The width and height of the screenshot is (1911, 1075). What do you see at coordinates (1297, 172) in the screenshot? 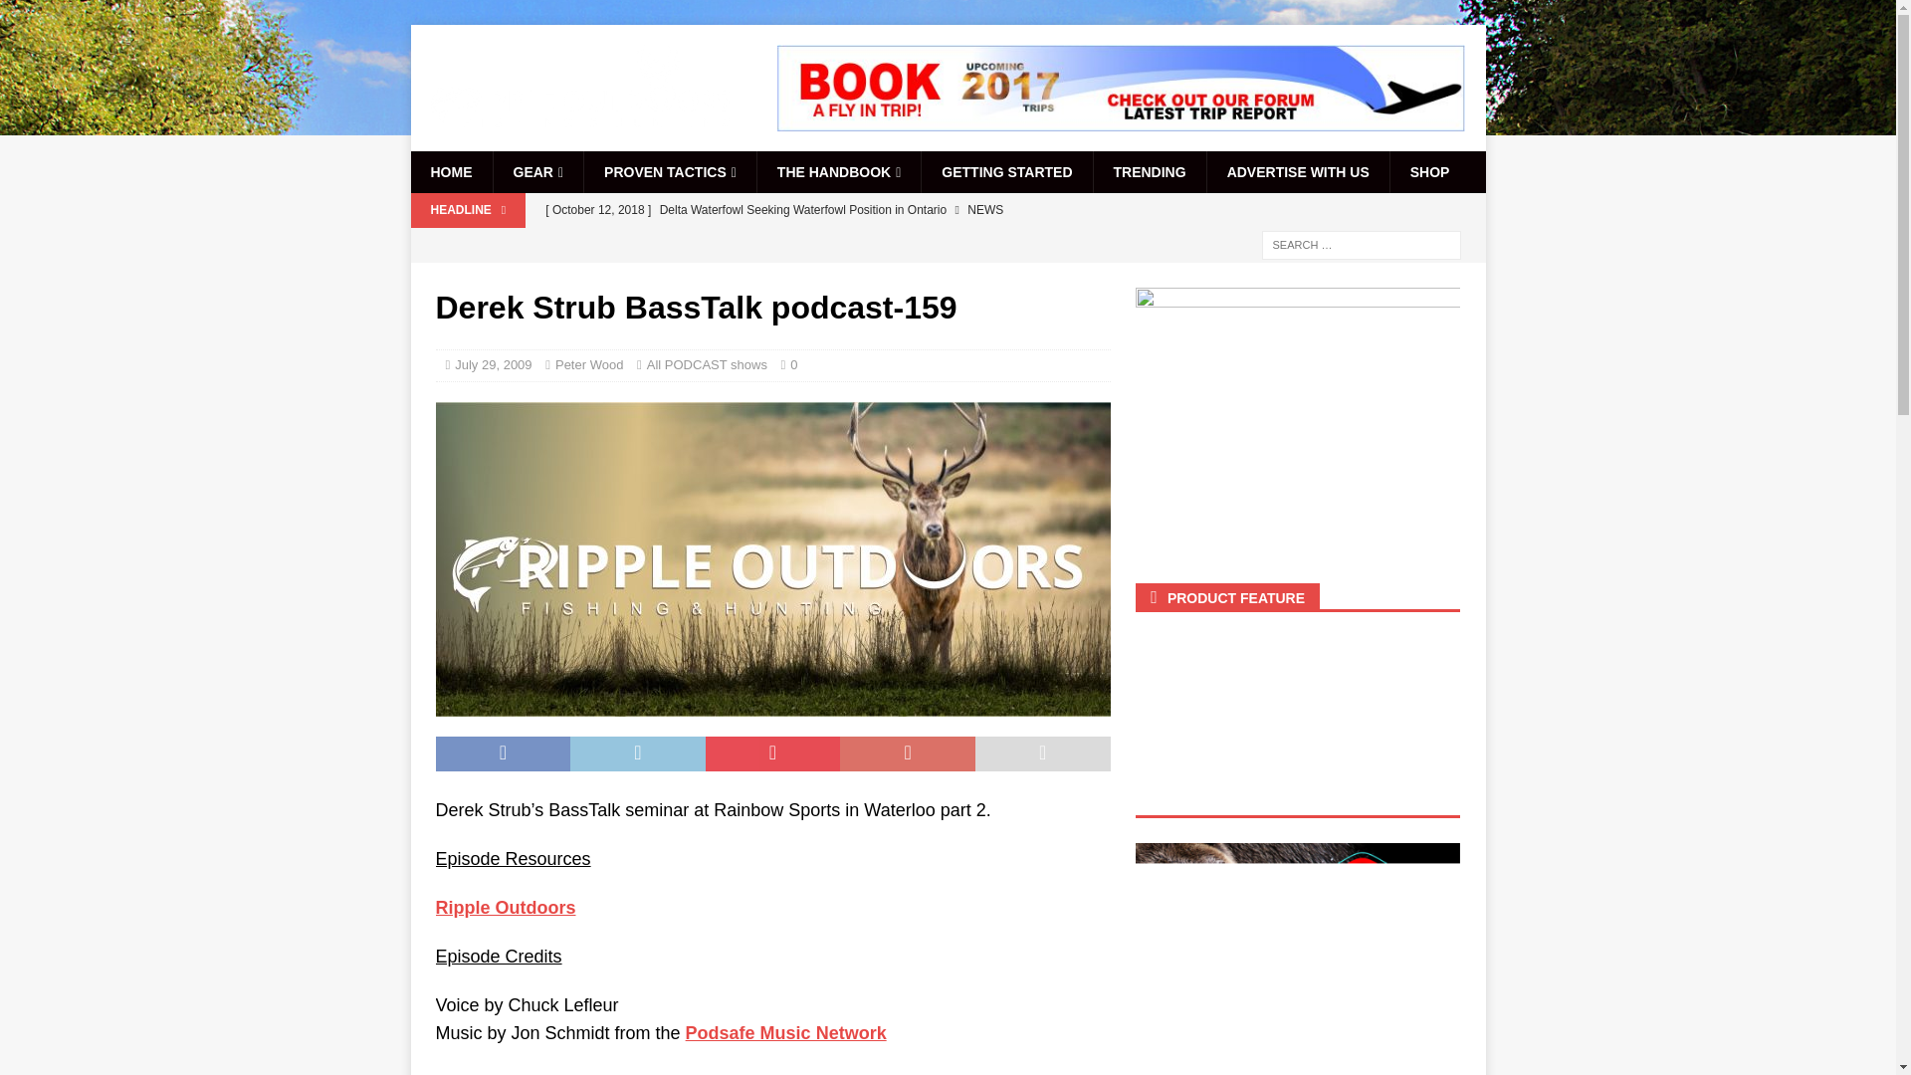
I see `ADVERTISE WITH US` at bounding box center [1297, 172].